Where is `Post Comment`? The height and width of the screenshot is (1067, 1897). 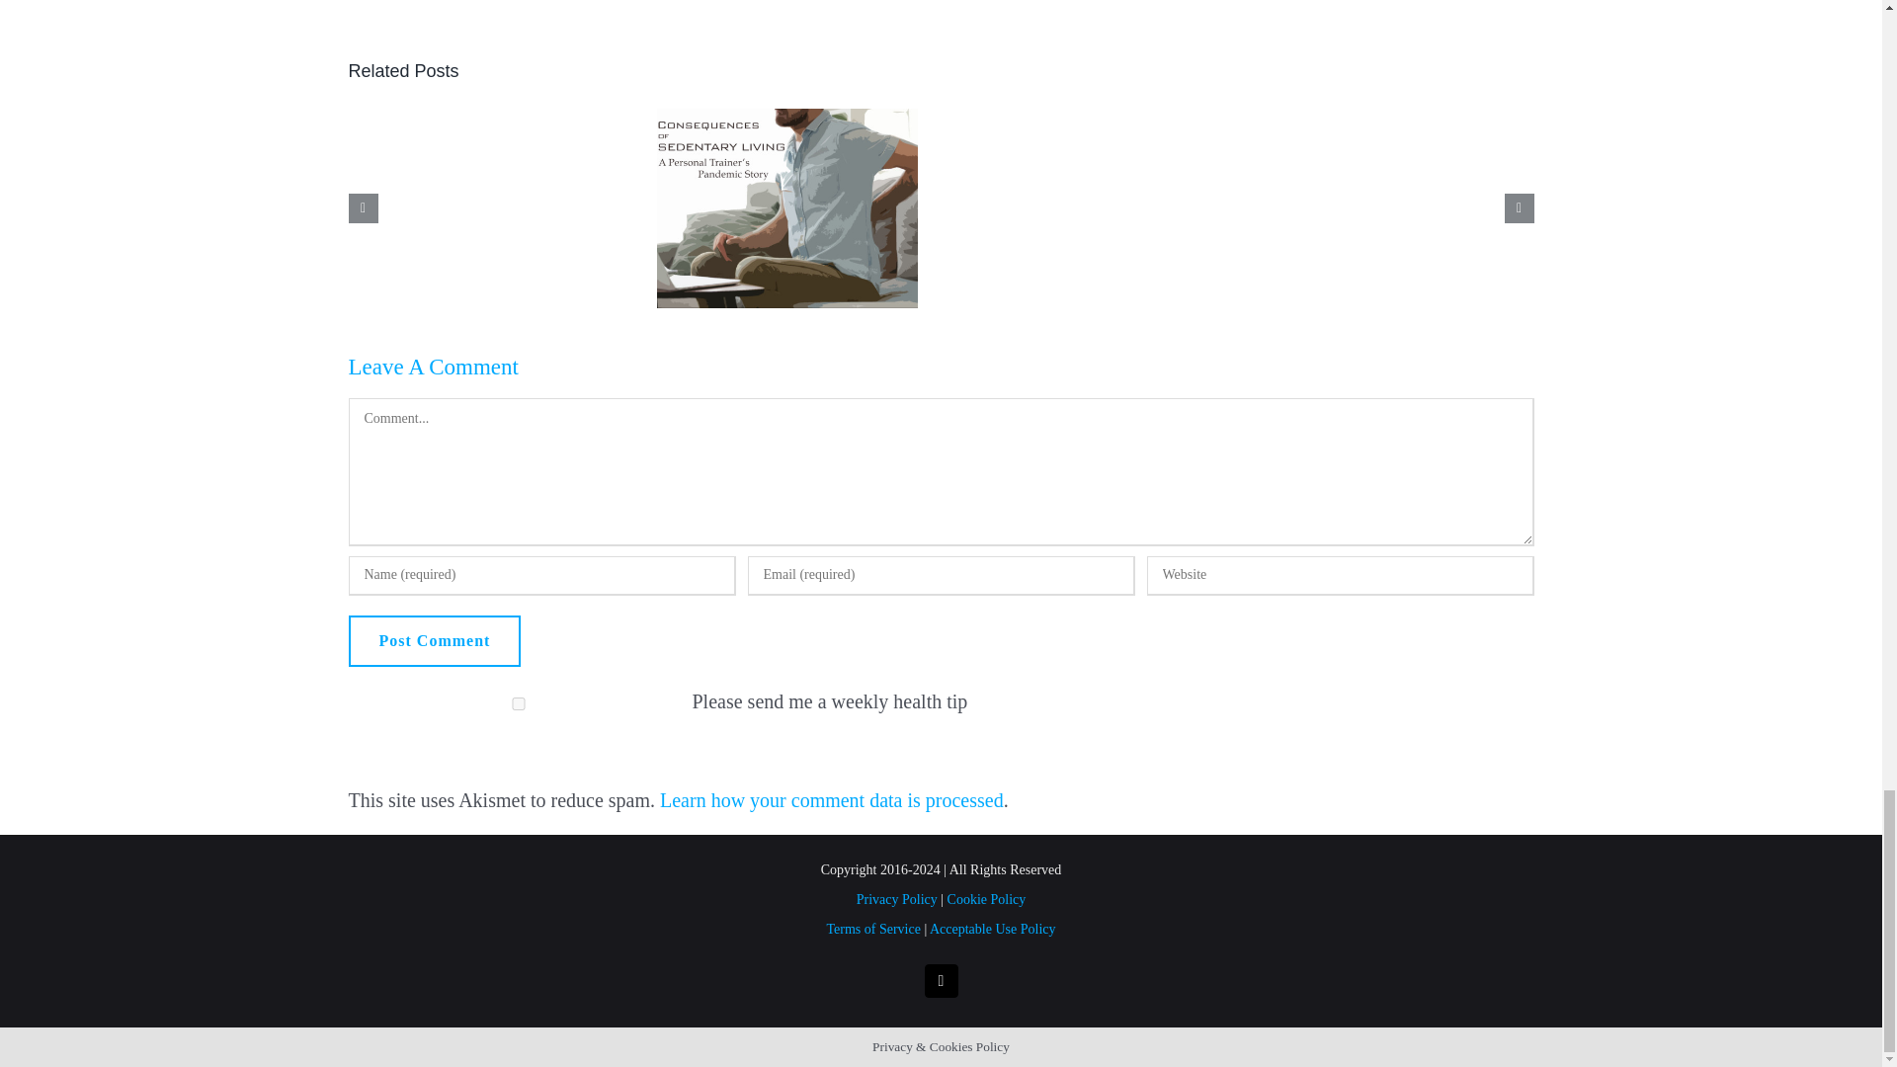 Post Comment is located at coordinates (433, 641).